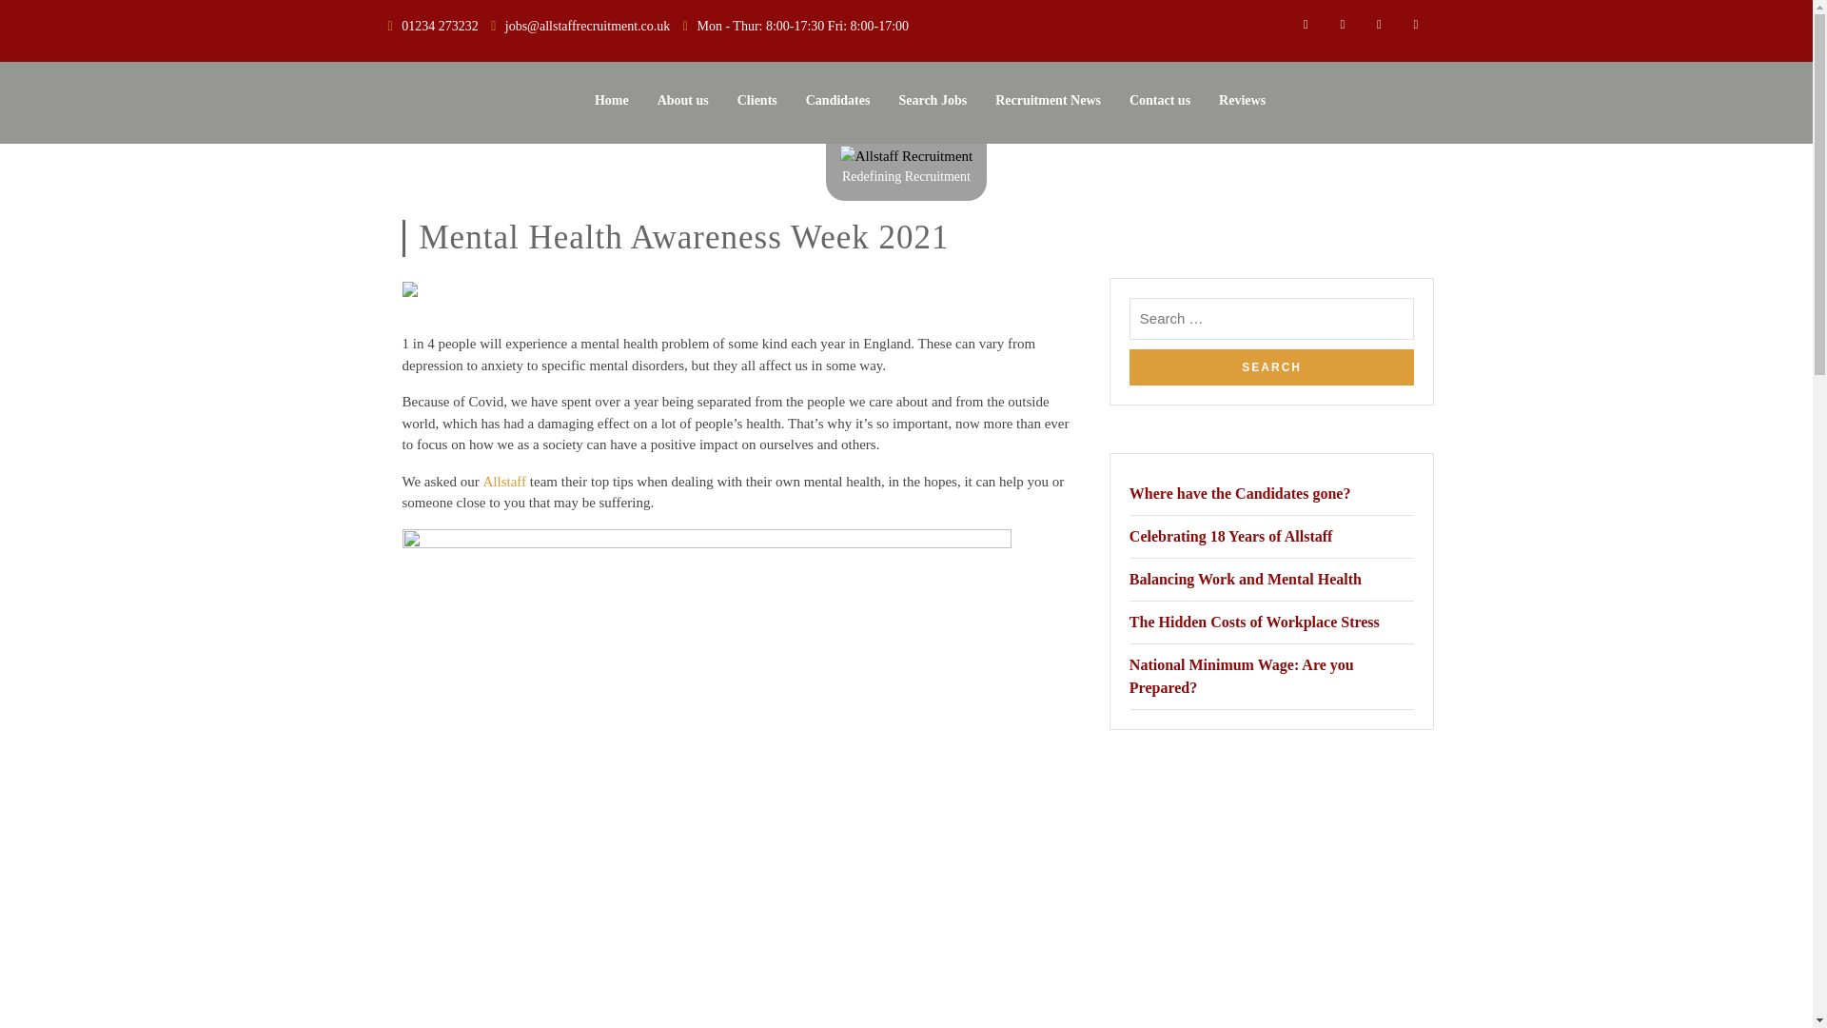 The image size is (1827, 1028). What do you see at coordinates (1271, 367) in the screenshot?
I see `Search` at bounding box center [1271, 367].